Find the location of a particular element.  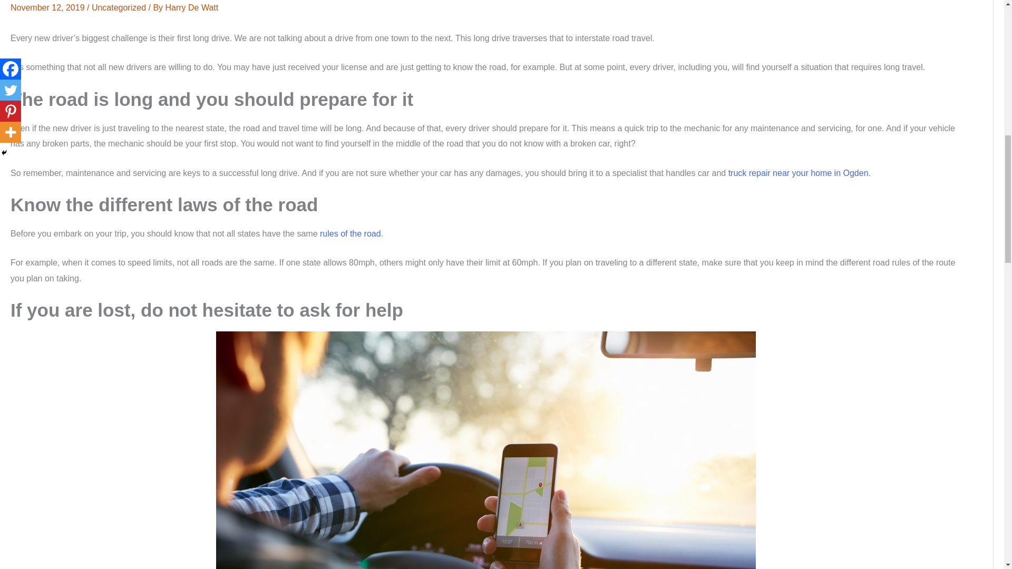

Bakers Diesel Injection Service is located at coordinates (798, 173).